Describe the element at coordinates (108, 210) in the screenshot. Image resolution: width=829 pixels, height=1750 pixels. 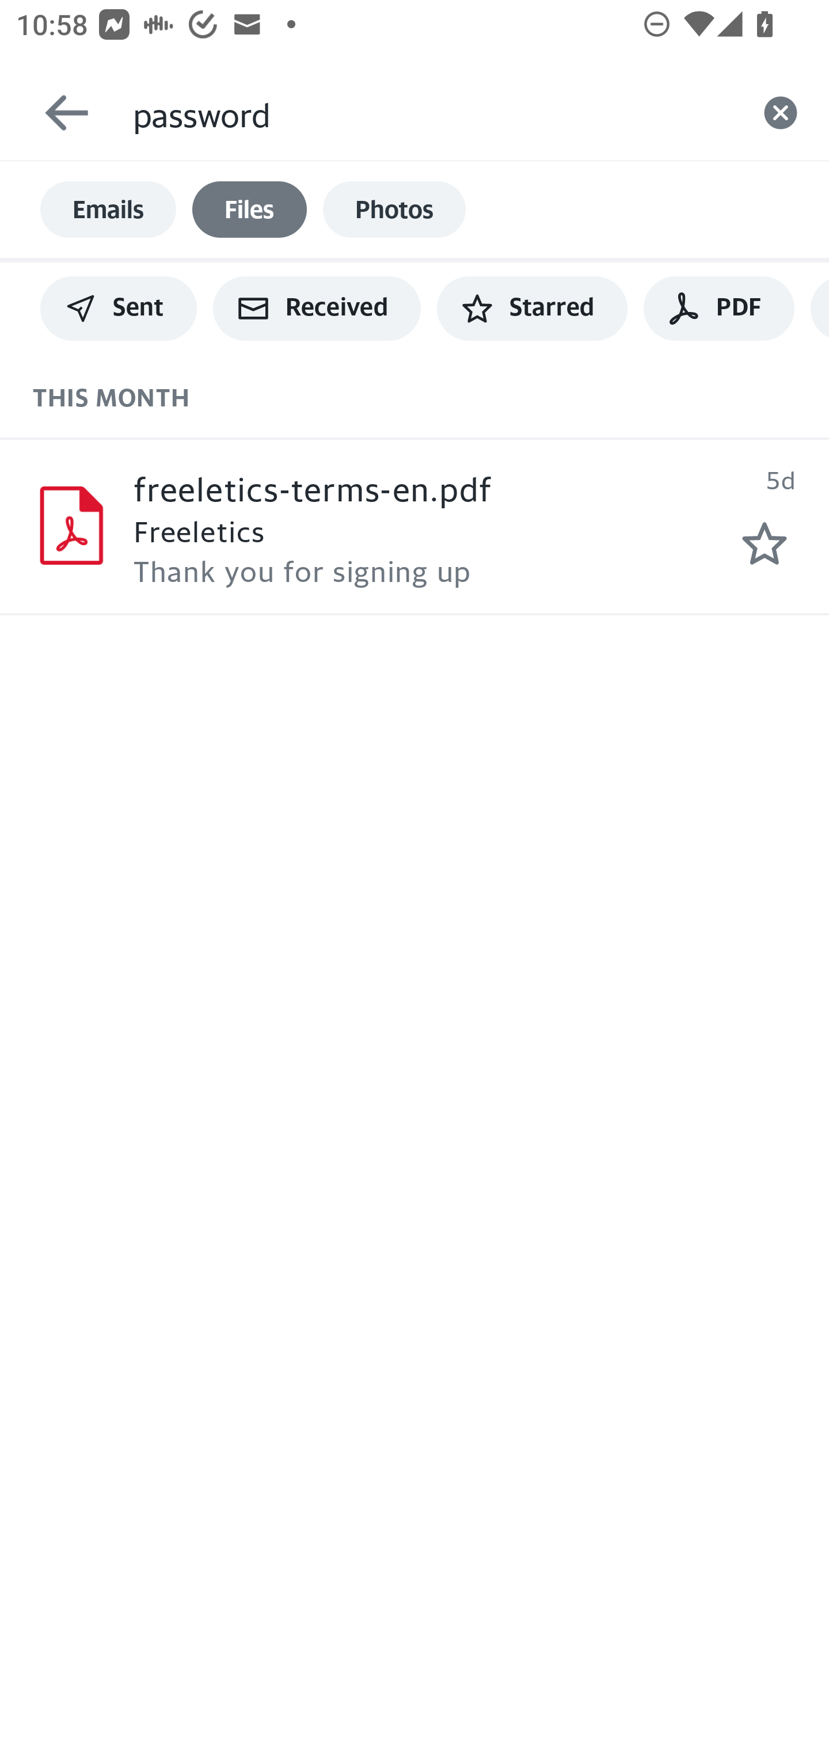
I see `Emails` at that location.